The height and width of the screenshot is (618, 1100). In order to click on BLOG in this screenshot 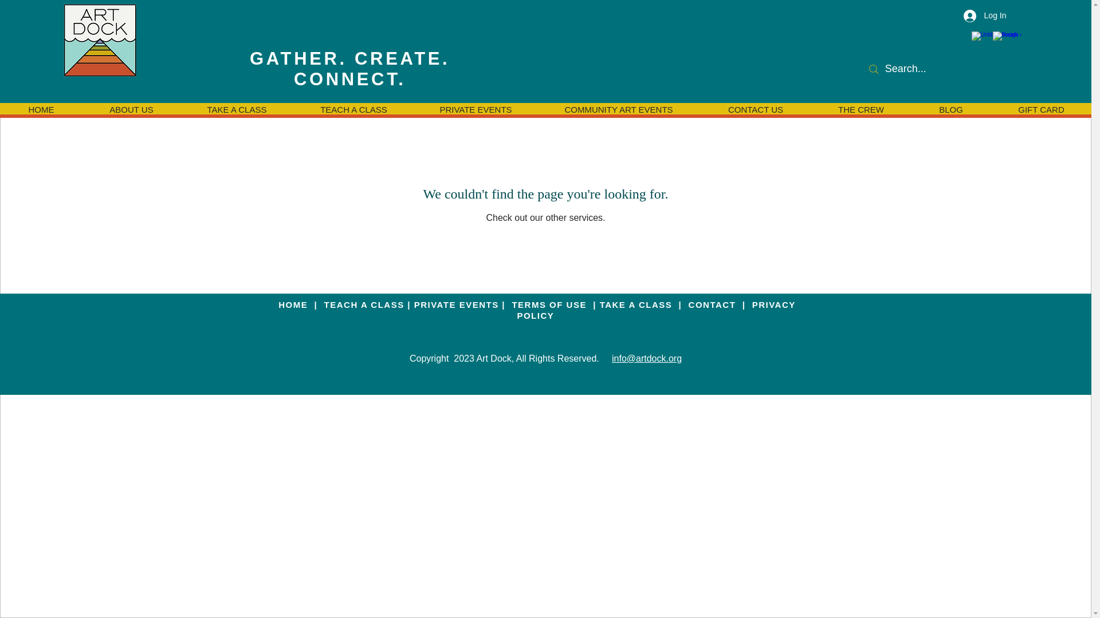, I will do `click(950, 109)`.